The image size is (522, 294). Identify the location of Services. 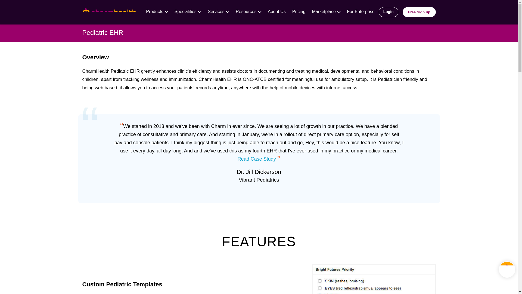
(217, 11).